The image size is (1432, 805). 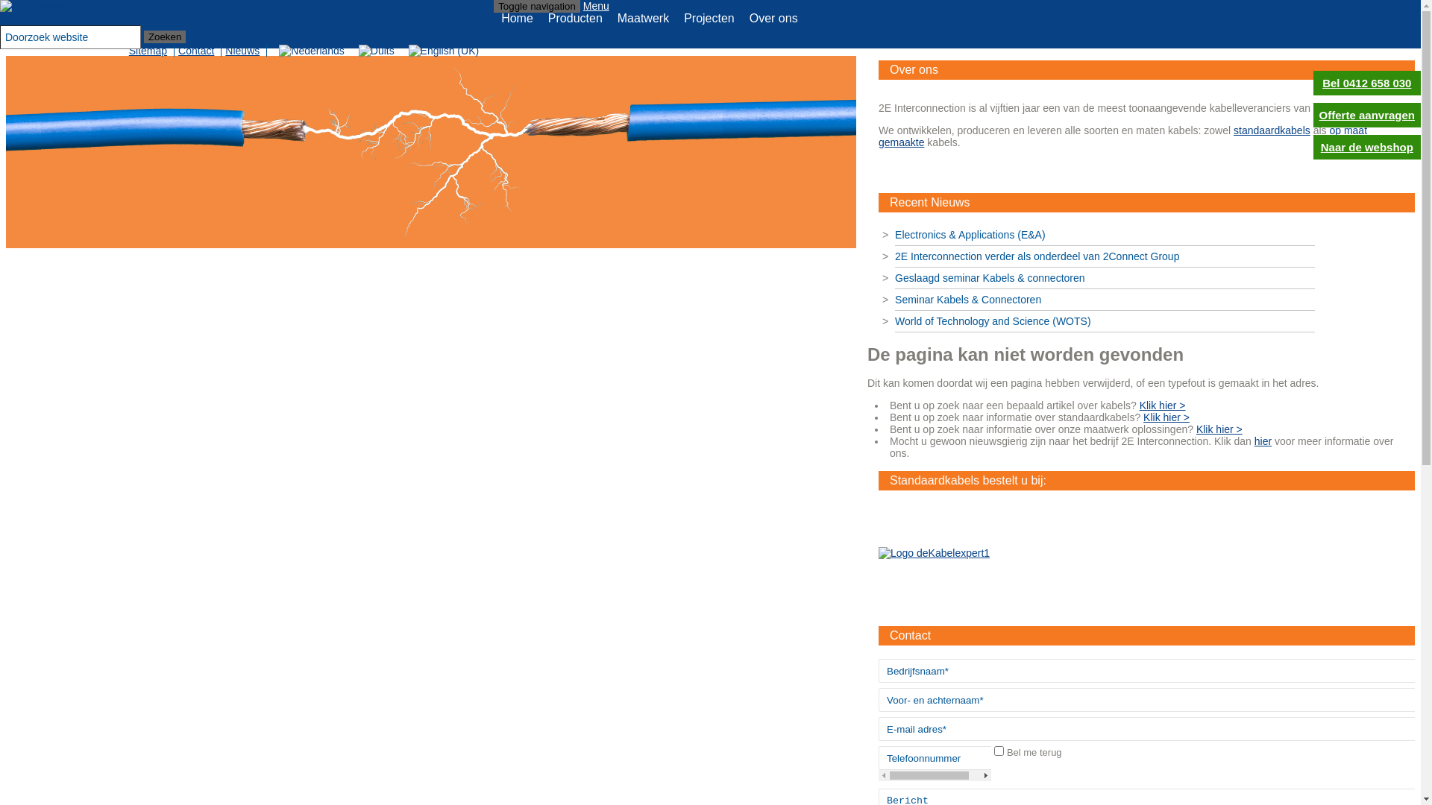 What do you see at coordinates (597, 6) in the screenshot?
I see `Menu` at bounding box center [597, 6].